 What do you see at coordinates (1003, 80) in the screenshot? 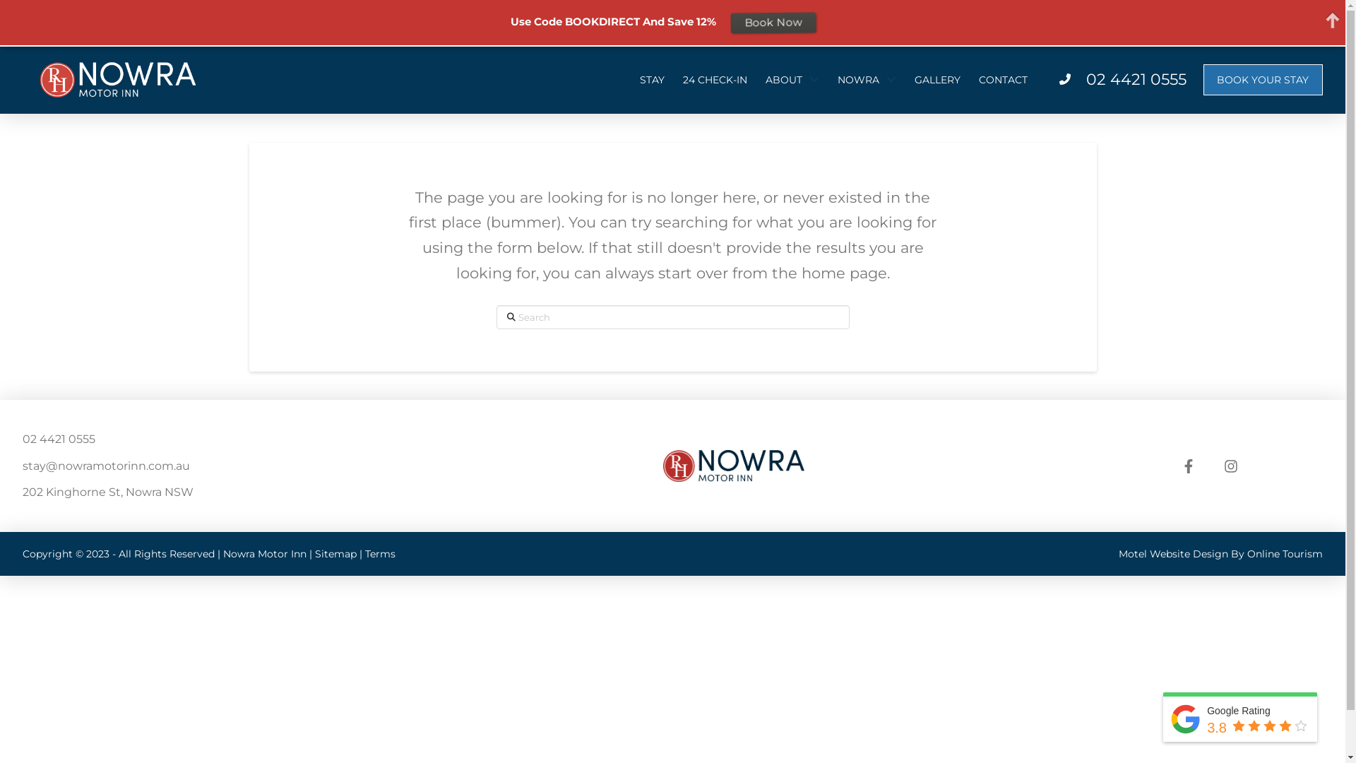
I see `CONTACT` at bounding box center [1003, 80].